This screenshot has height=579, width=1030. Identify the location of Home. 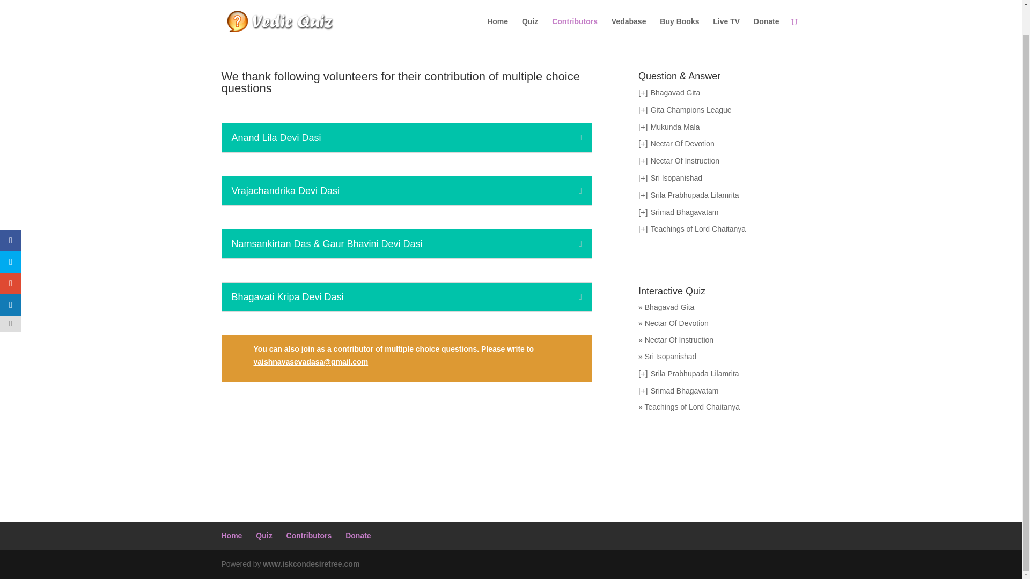
(497, 6).